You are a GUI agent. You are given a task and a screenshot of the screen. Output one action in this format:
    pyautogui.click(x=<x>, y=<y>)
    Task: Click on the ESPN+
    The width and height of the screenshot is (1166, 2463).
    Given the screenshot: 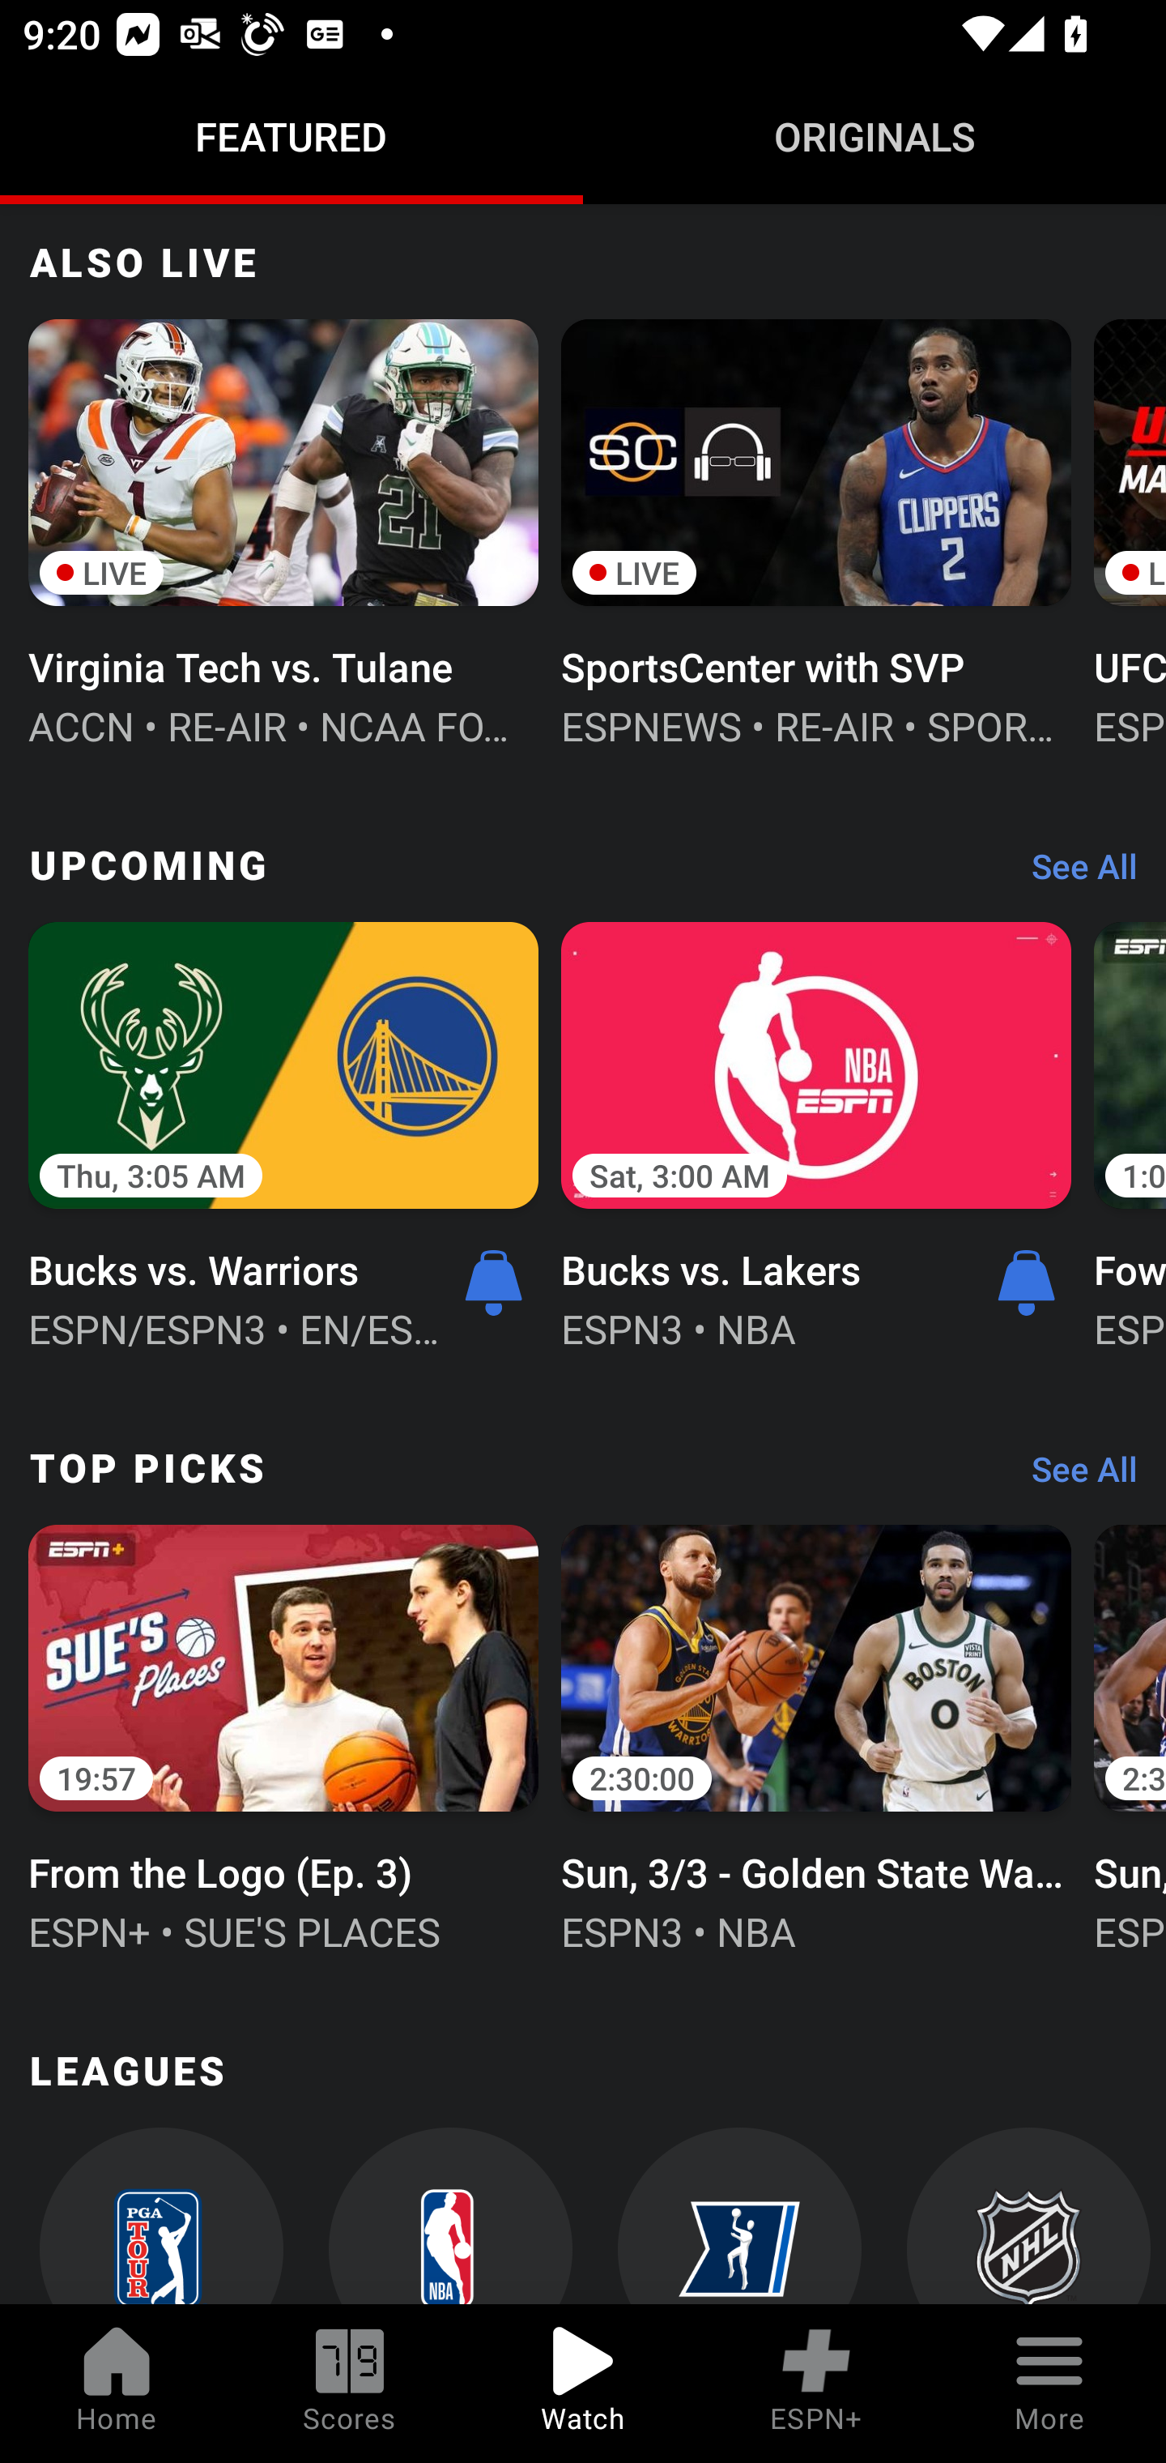 What is the action you would take?
    pyautogui.click(x=816, y=2384)
    